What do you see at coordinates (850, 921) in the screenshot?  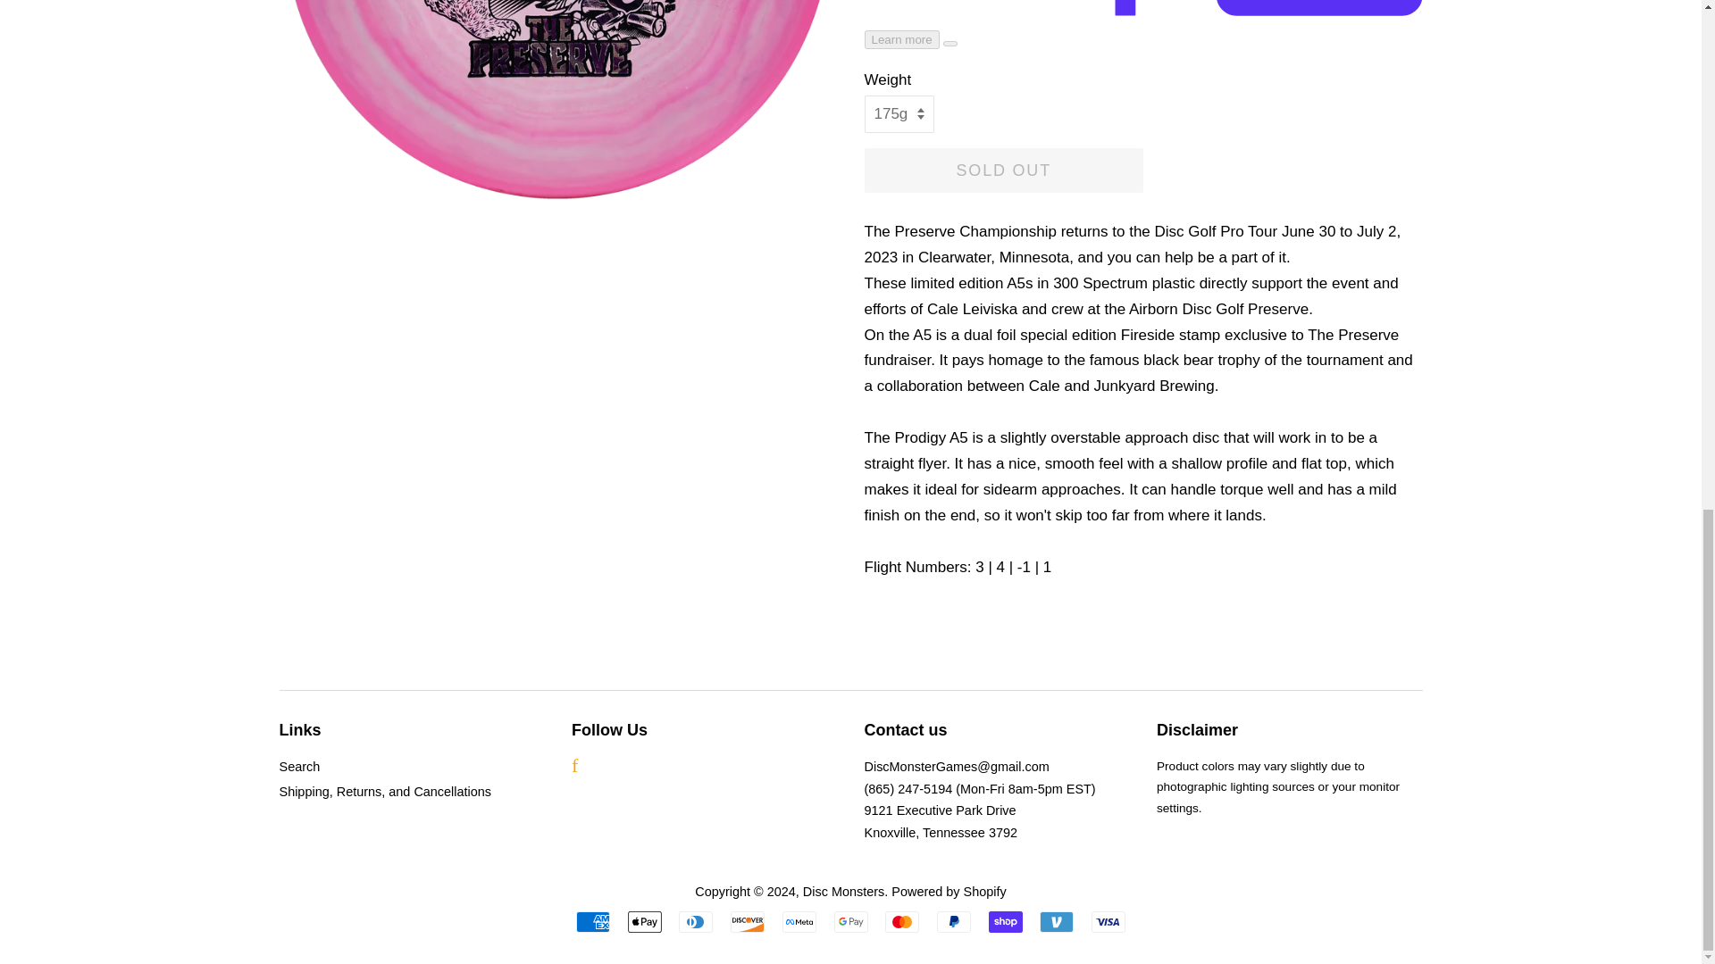 I see `Google Pay` at bounding box center [850, 921].